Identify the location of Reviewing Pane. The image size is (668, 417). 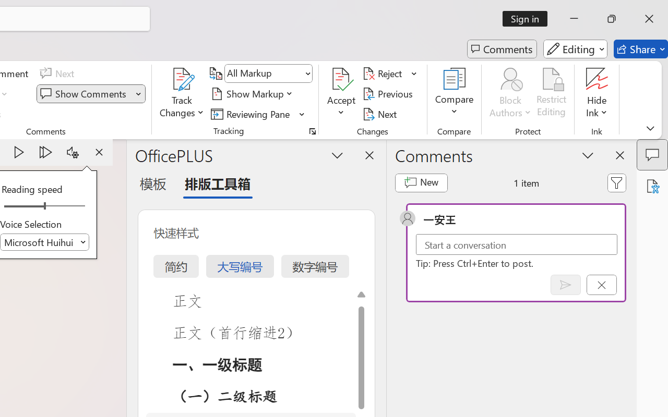
(252, 114).